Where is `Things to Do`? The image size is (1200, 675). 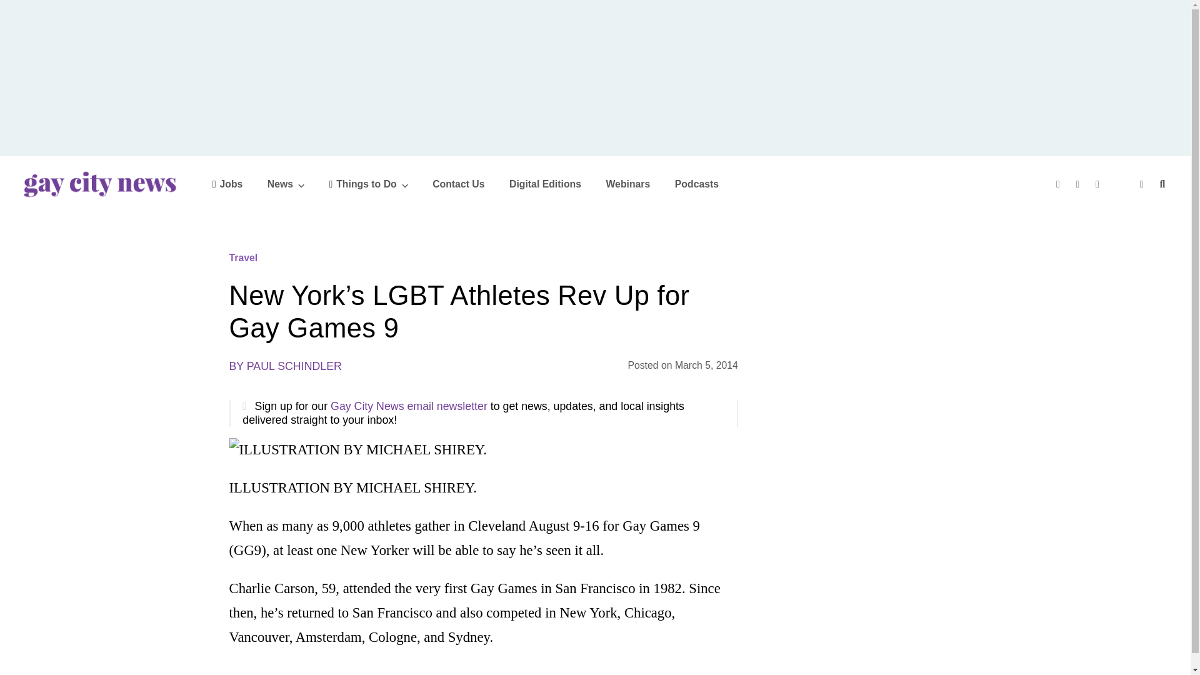
Things to Do is located at coordinates (368, 184).